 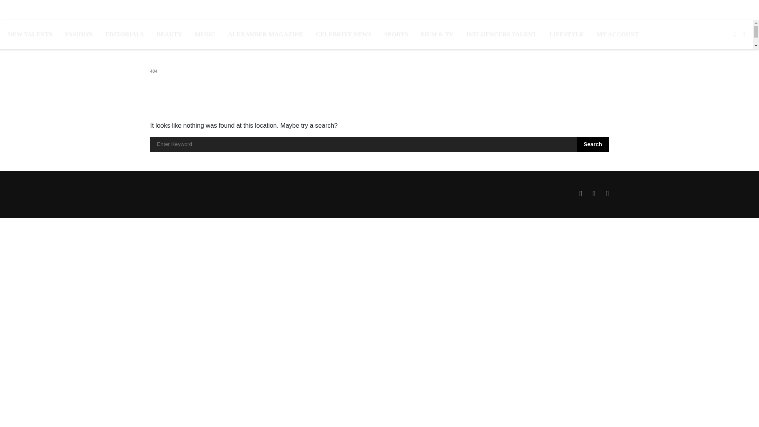 What do you see at coordinates (617, 34) in the screenshot?
I see `MY ACCOUNT` at bounding box center [617, 34].